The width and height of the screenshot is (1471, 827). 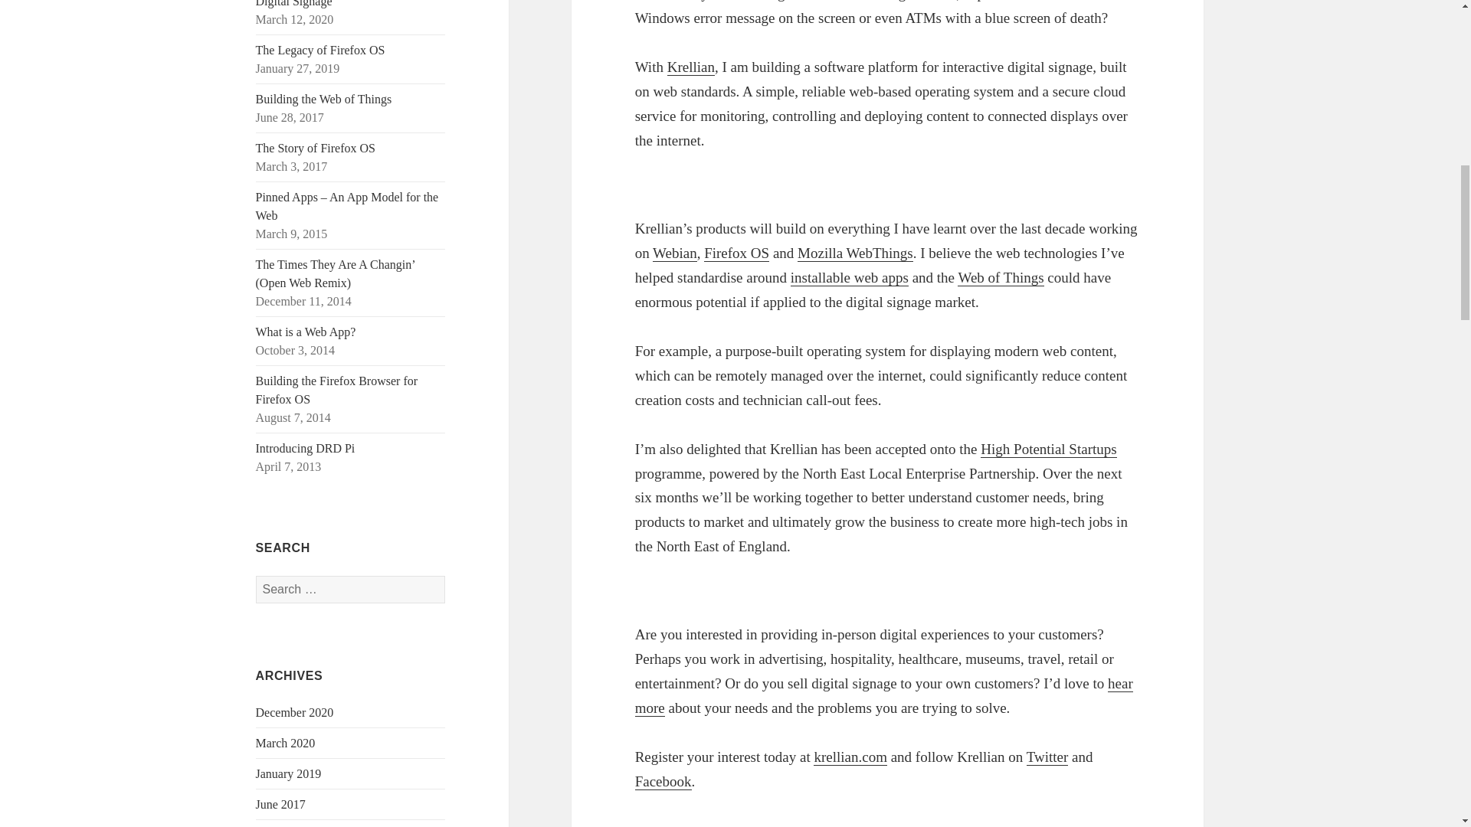 I want to click on The Story of Firefox OS, so click(x=316, y=147).